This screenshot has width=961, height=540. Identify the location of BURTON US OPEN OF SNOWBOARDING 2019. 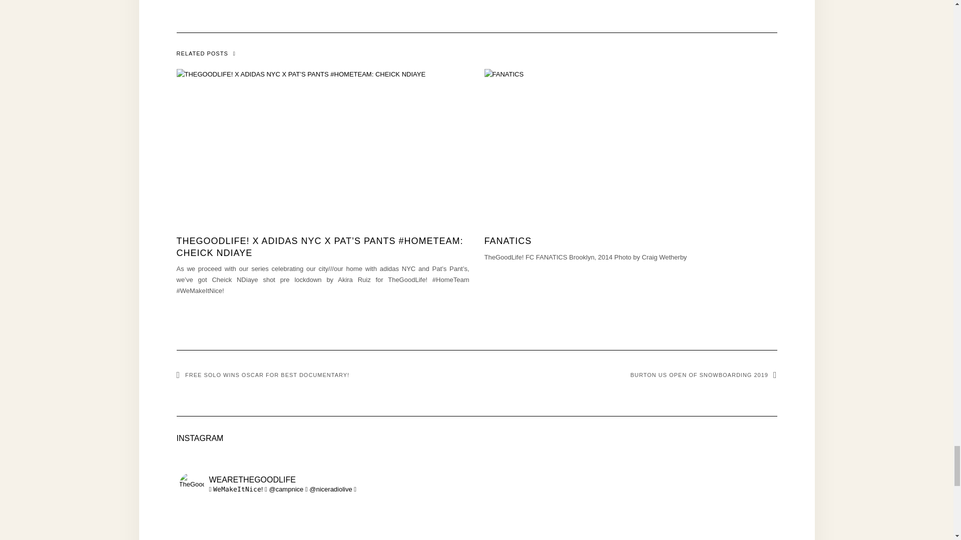
(704, 375).